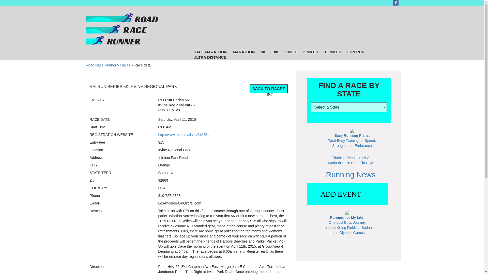 The image size is (488, 274). Describe the element at coordinates (333, 52) in the screenshot. I see `10 MILES` at that location.